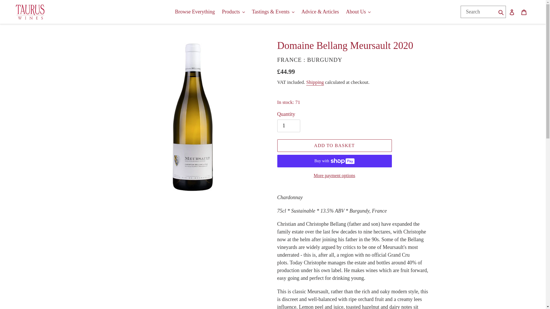  I want to click on 1, so click(289, 126).